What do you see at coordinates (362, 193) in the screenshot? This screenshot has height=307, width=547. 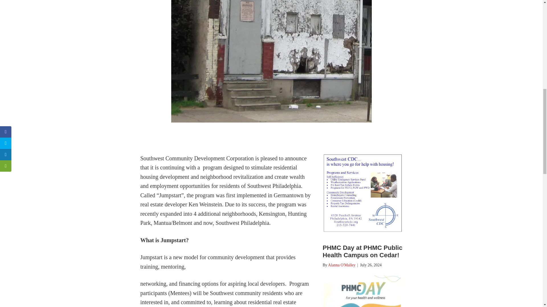 I see `CDC general ad 5x5` at bounding box center [362, 193].